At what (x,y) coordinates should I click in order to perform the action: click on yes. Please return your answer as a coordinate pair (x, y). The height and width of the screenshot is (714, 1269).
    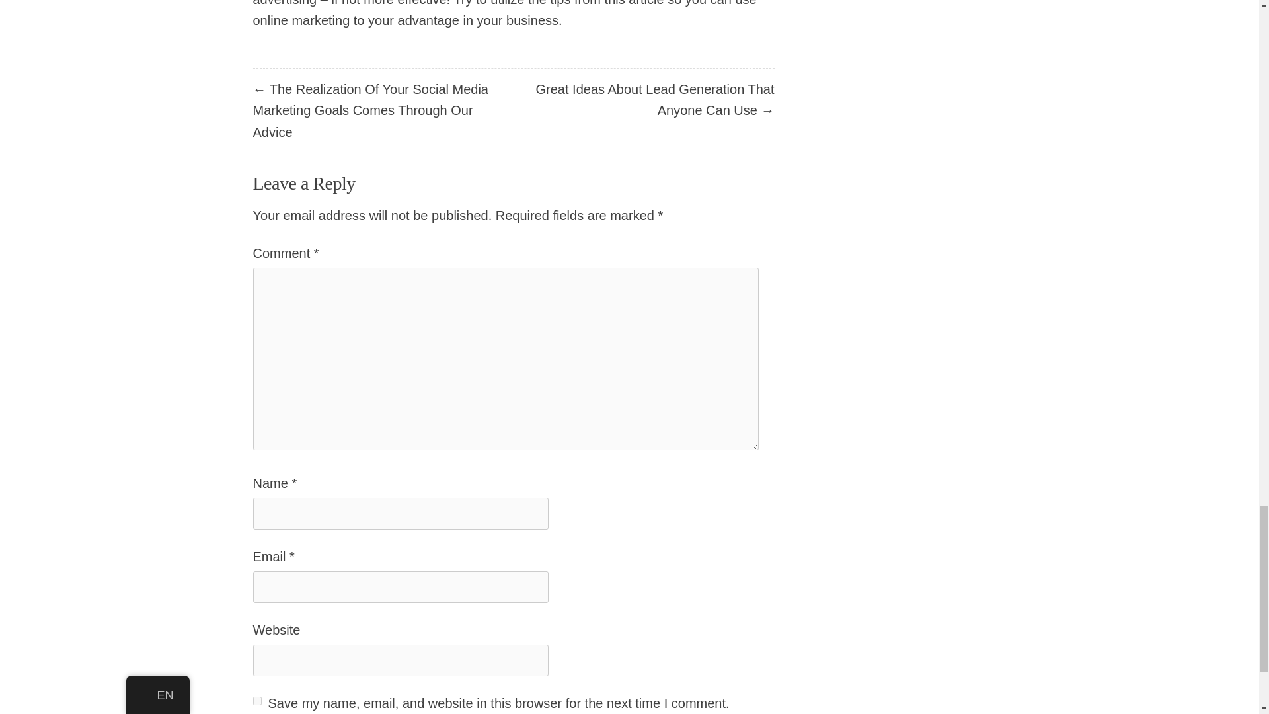
    Looking at the image, I should click on (256, 701).